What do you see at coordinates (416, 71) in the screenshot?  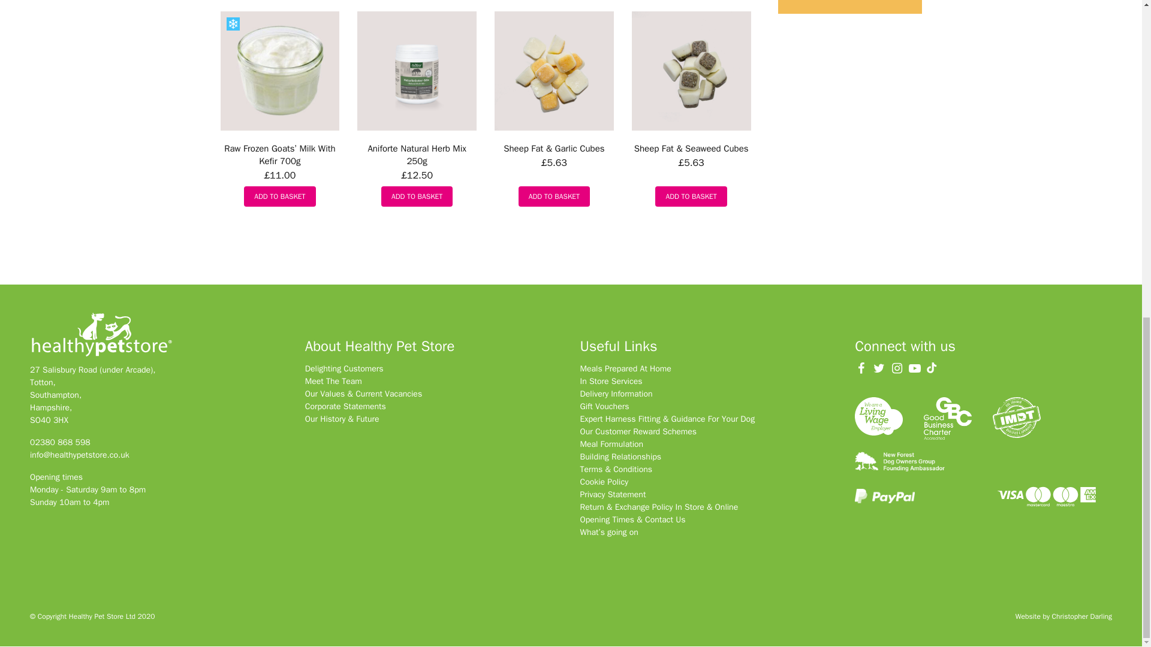 I see `Aniforte Natural Herb Mix 250g` at bounding box center [416, 71].